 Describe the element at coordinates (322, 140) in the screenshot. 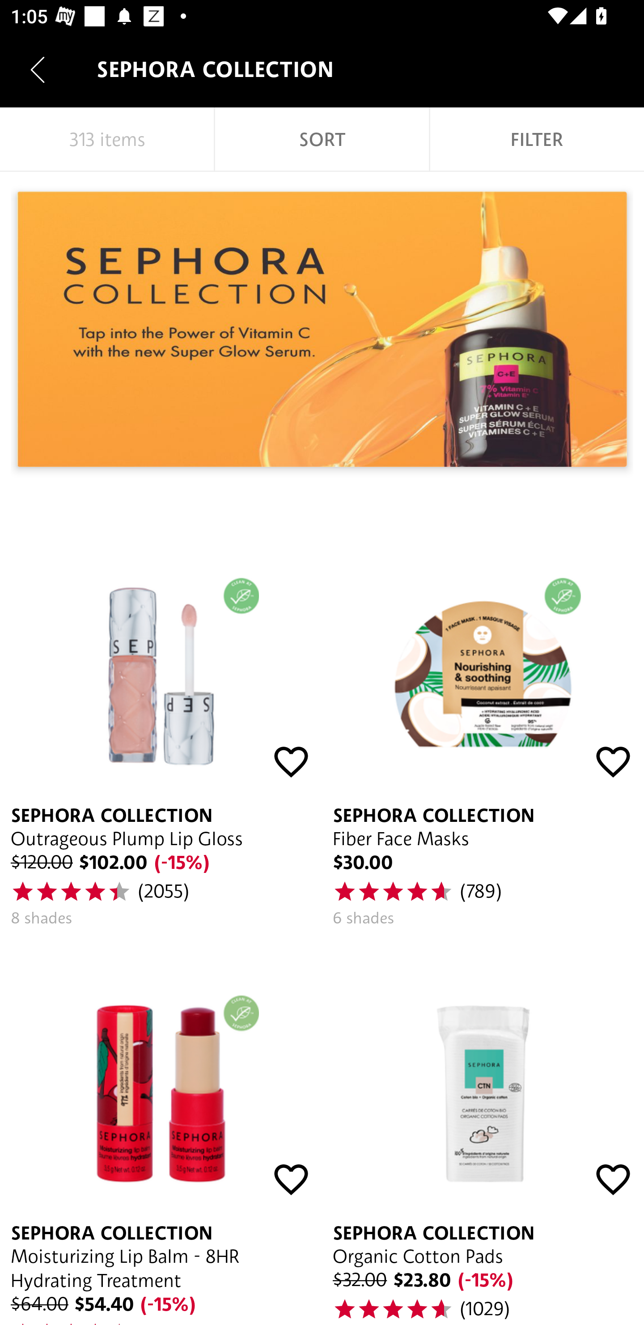

I see `SORT` at that location.